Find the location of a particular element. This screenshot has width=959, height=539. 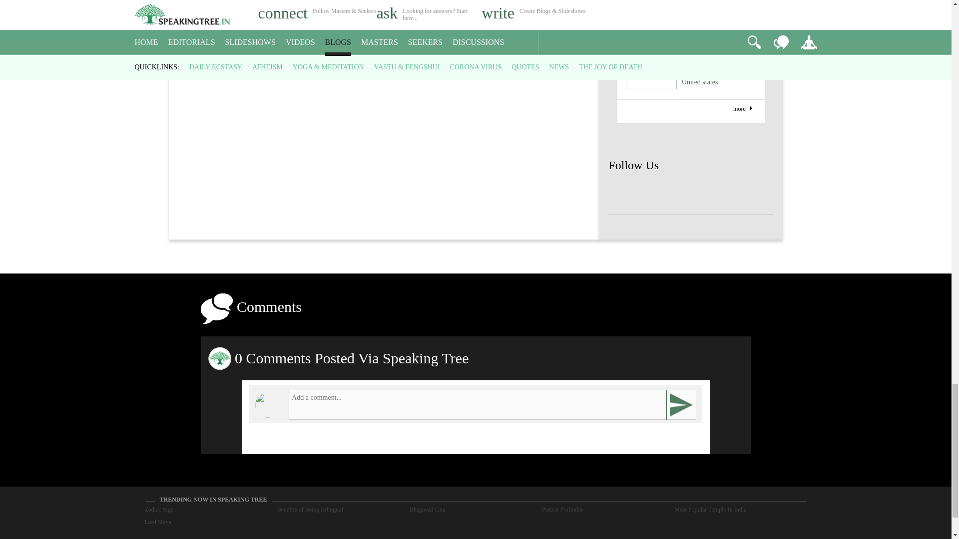

Speaking Tree FaceBook is located at coordinates (756, 195).